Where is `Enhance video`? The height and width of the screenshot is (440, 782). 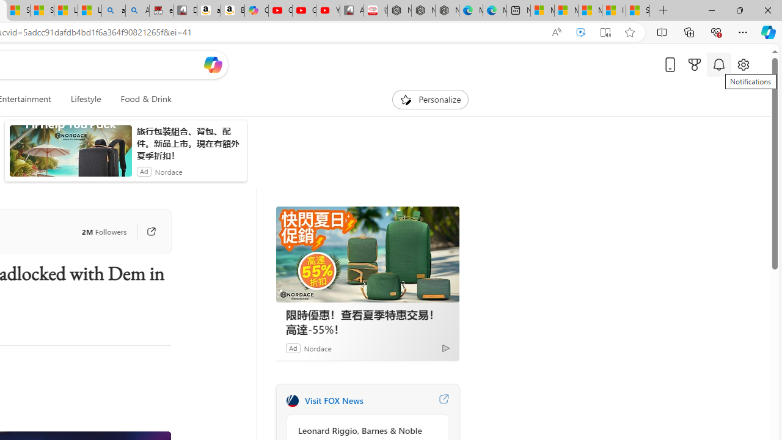 Enhance video is located at coordinates (580, 32).